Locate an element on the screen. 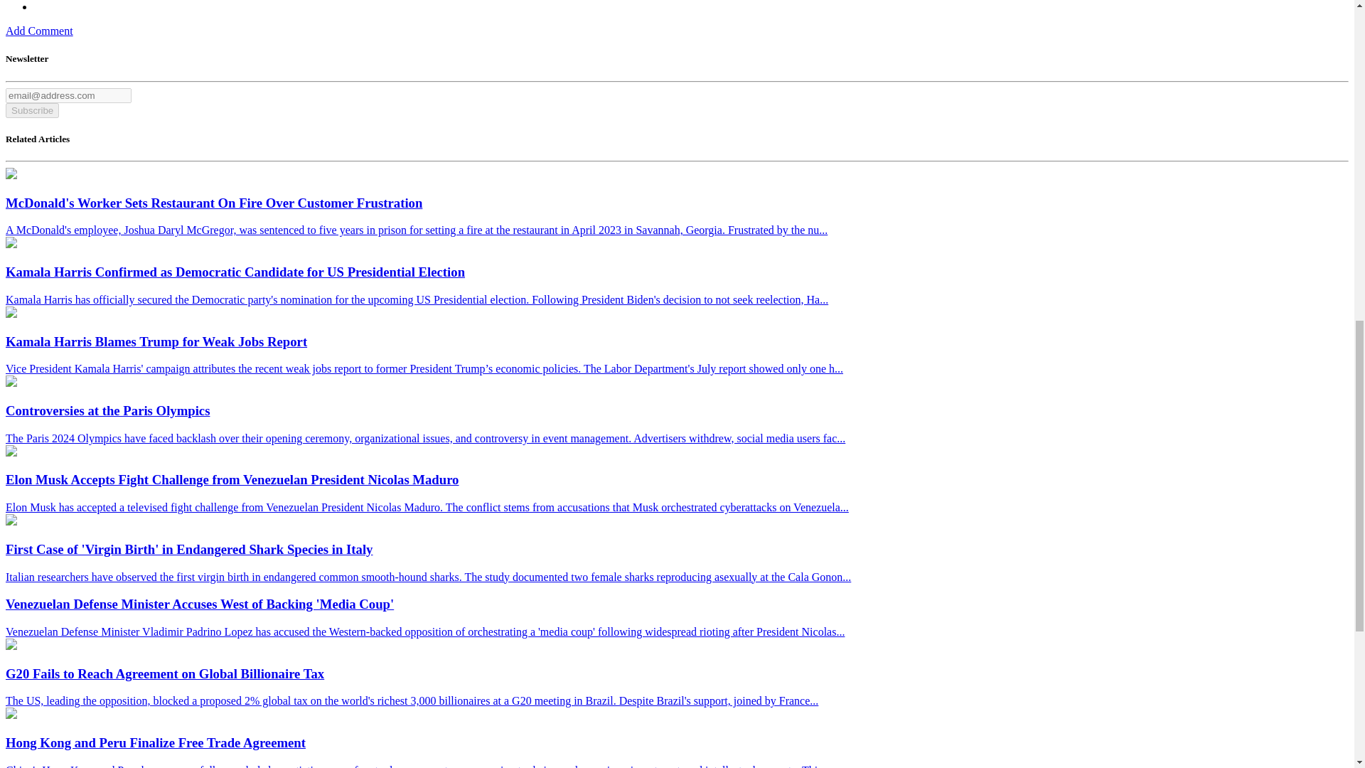  Controversies at the Paris Olympics is located at coordinates (11, 383).